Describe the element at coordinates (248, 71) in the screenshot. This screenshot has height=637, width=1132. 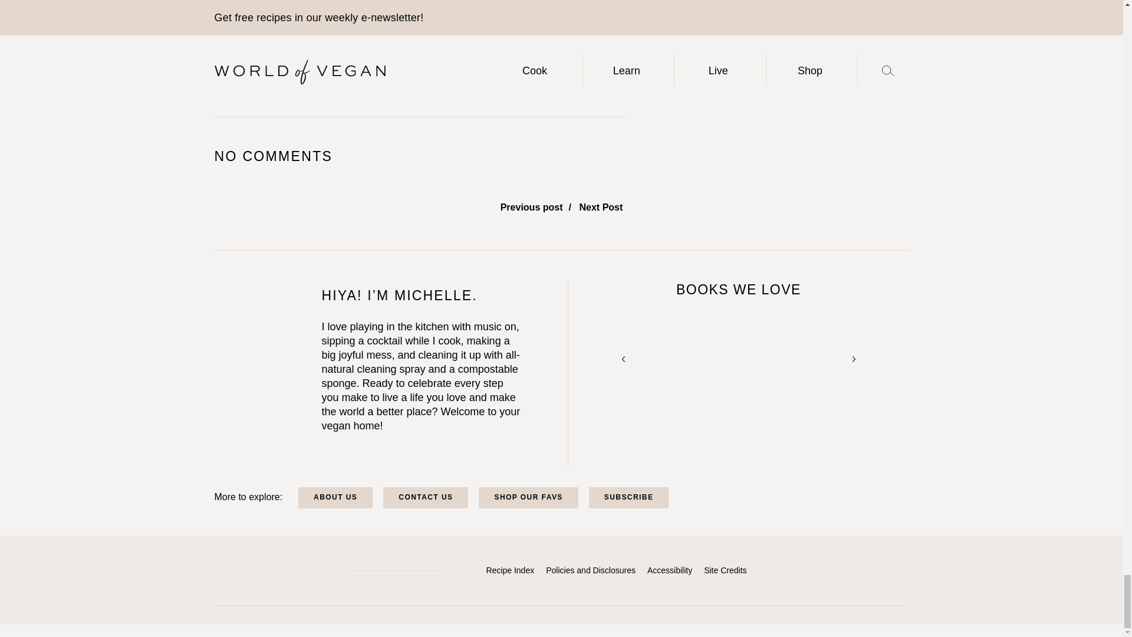
I see `Post Comment` at that location.